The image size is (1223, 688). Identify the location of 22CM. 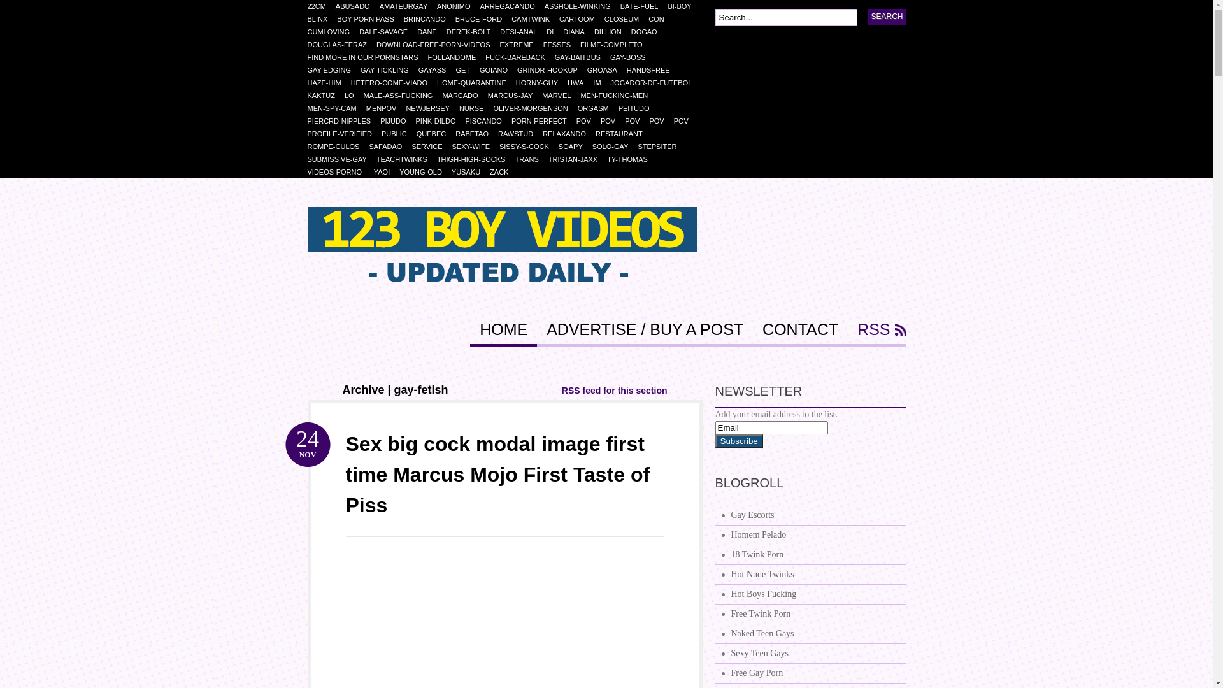
(321, 6).